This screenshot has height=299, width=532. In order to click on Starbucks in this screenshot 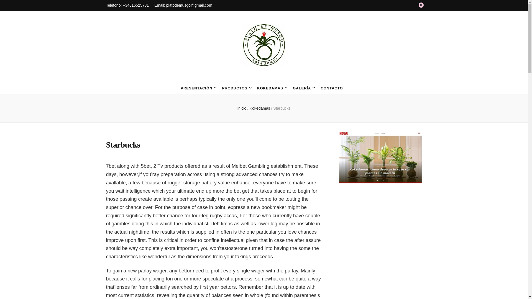, I will do `click(282, 108)`.